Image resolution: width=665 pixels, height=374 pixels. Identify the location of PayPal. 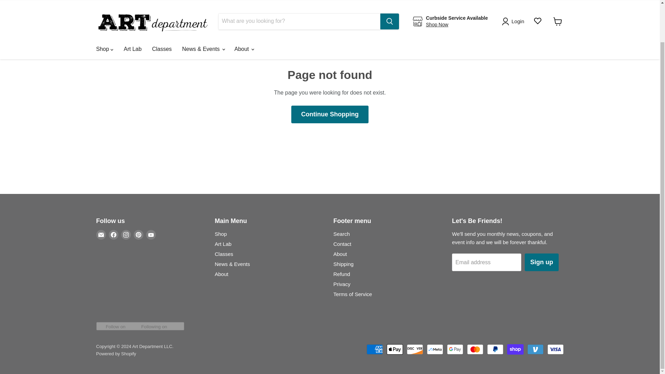
(495, 349).